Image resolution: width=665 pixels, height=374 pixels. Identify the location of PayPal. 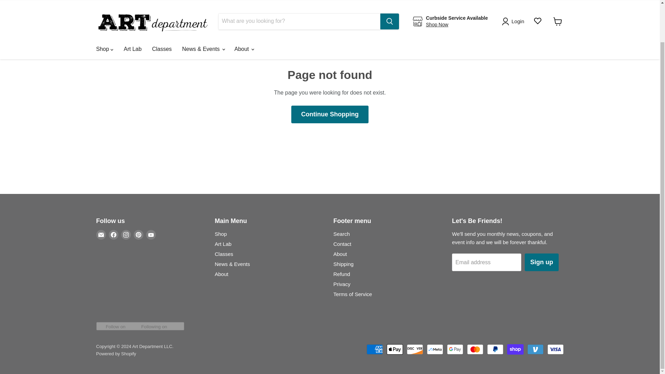
(495, 349).